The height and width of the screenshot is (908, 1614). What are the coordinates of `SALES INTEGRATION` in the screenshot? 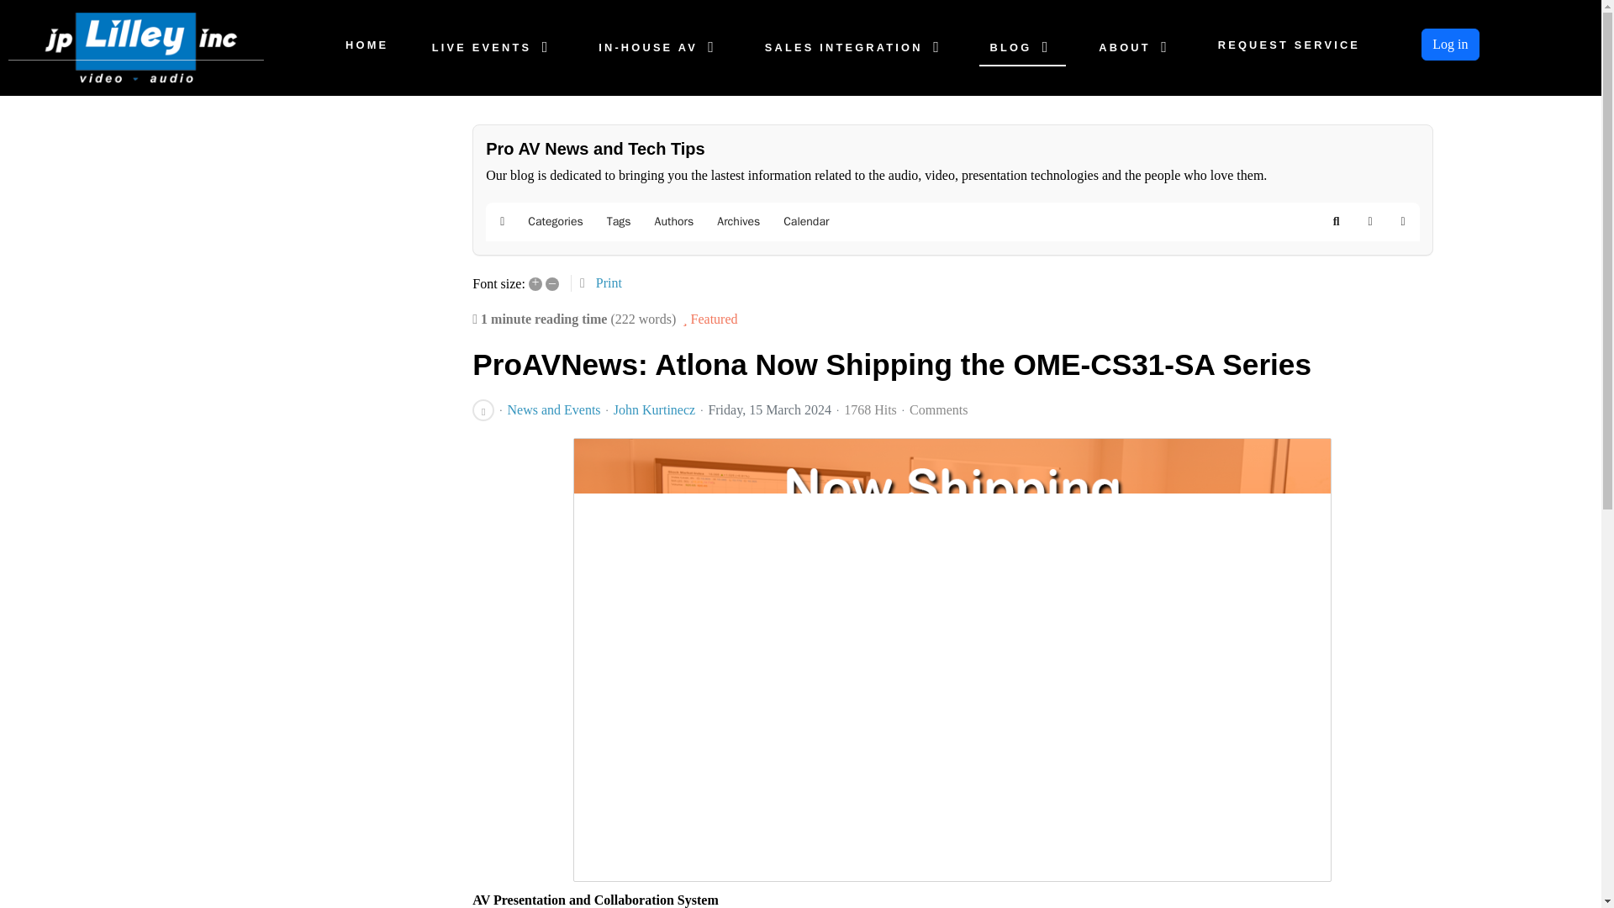 It's located at (855, 47).